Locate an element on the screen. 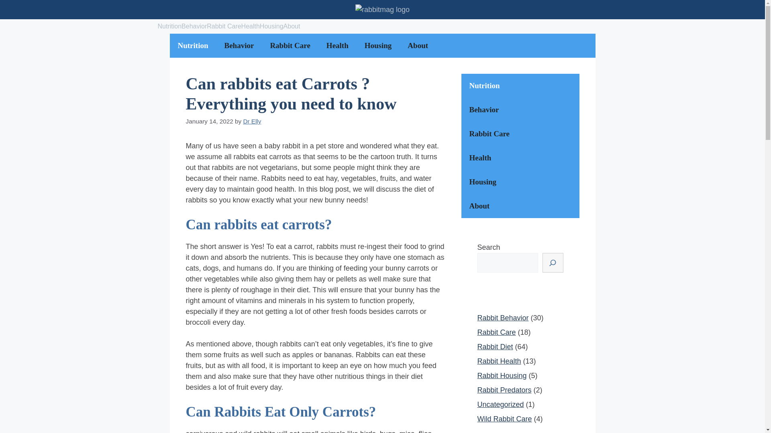 The image size is (771, 433). Housing is located at coordinates (520, 182).